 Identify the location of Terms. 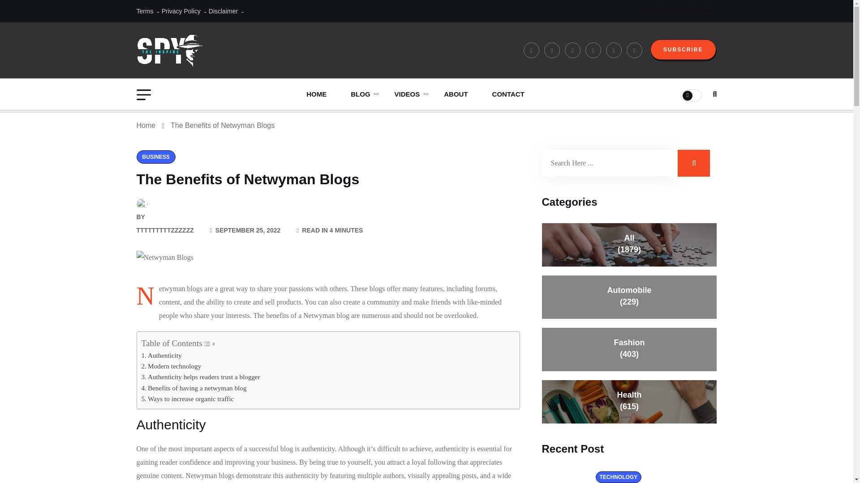
(144, 11).